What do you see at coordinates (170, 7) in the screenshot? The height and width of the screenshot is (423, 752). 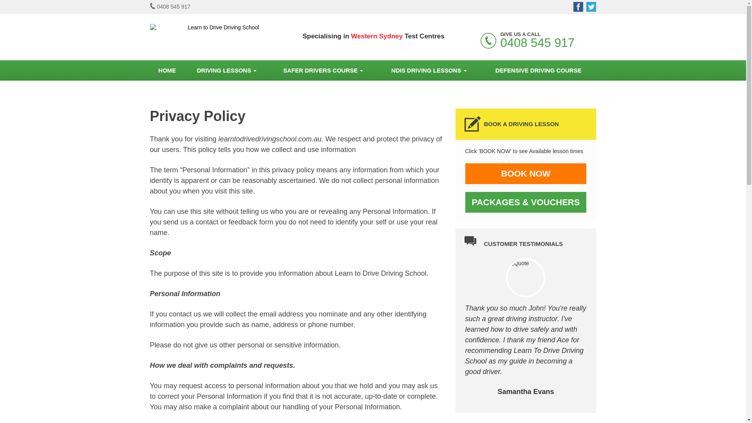 I see `0408 545 917` at bounding box center [170, 7].